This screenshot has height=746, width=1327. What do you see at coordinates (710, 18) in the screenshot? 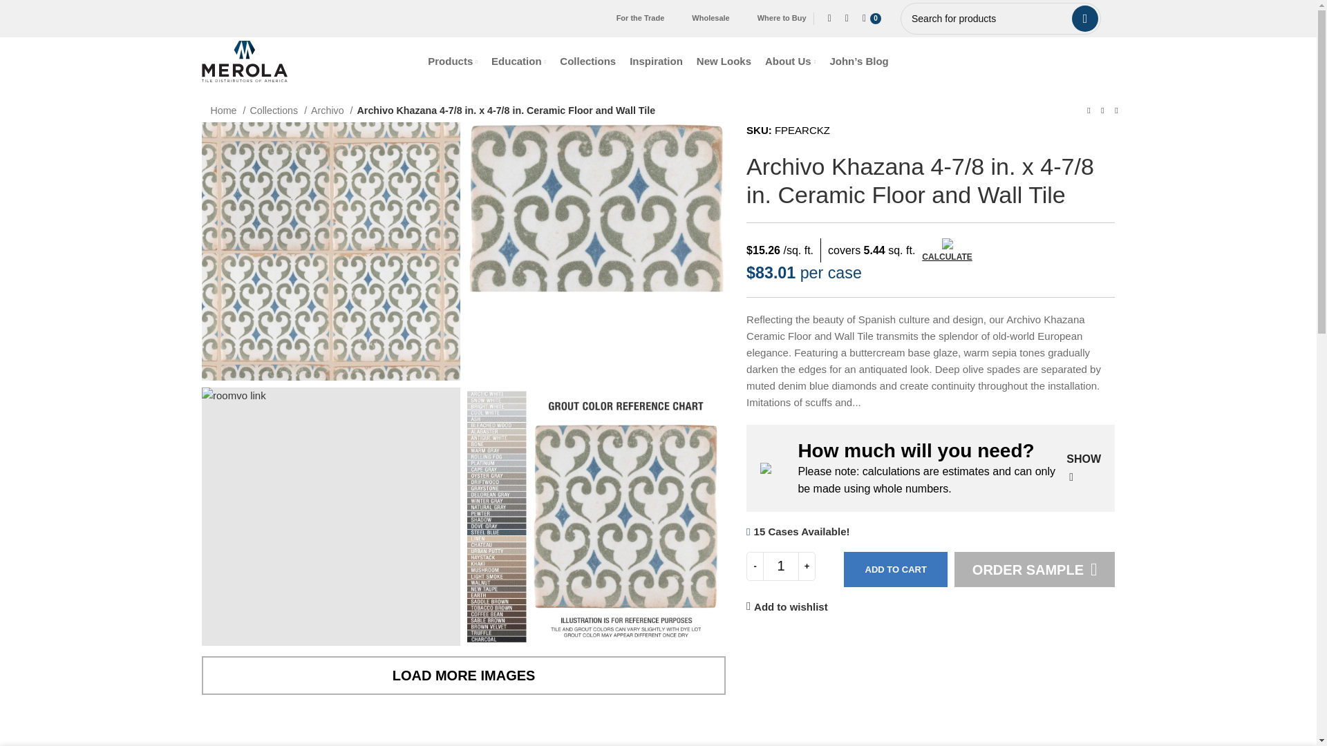
I see `Wholesale` at bounding box center [710, 18].